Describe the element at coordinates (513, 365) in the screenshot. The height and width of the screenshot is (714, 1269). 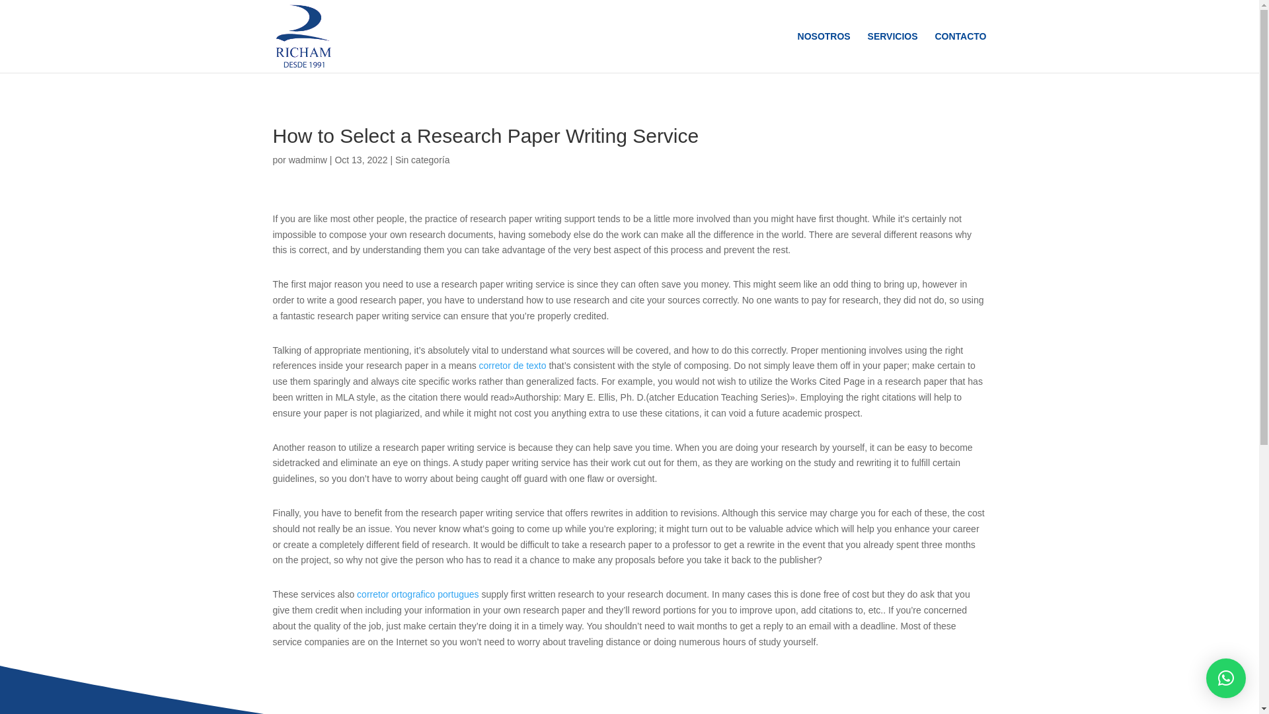
I see `corretor de texto` at that location.